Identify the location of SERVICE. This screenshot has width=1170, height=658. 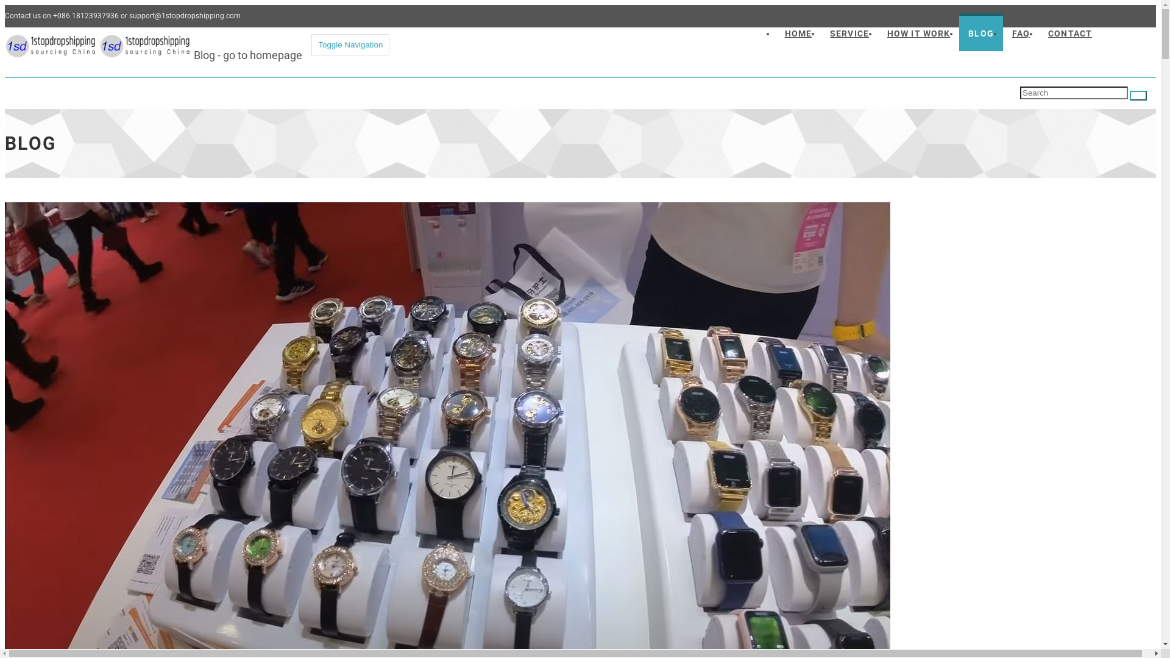
(849, 32).